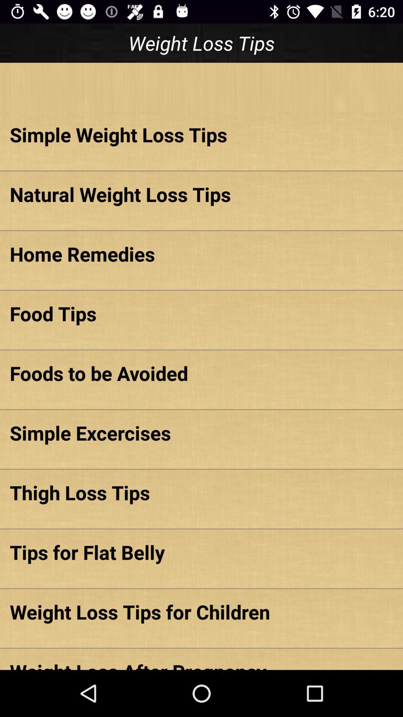 The height and width of the screenshot is (717, 403). I want to click on swipe to the simple excercises item, so click(201, 432).